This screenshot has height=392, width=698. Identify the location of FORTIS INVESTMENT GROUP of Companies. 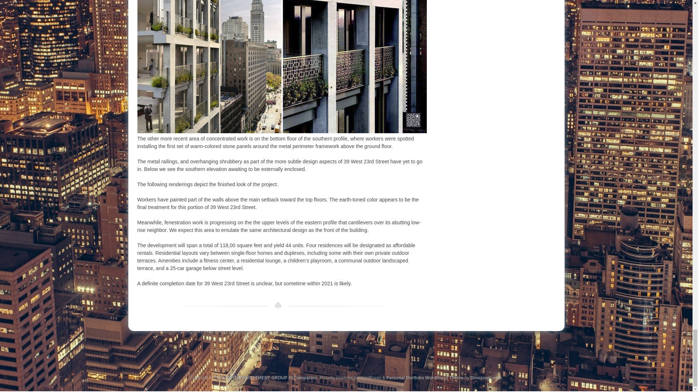
(271, 377).